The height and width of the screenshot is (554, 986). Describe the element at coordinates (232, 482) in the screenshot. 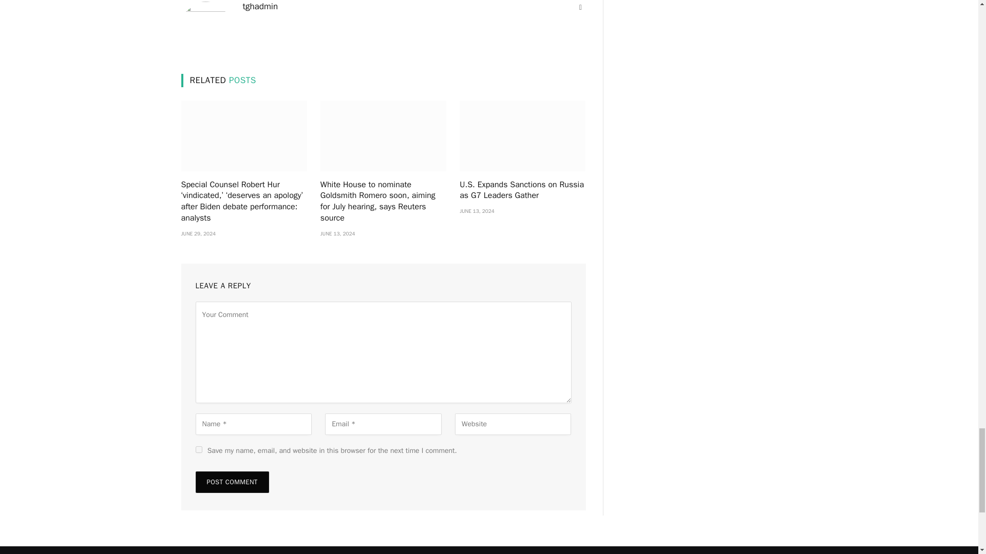

I see `Post Comment` at that location.